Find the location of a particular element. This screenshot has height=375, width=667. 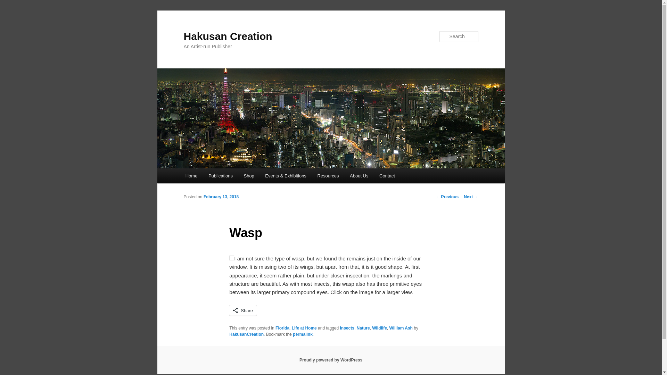

William Ash is located at coordinates (400, 328).